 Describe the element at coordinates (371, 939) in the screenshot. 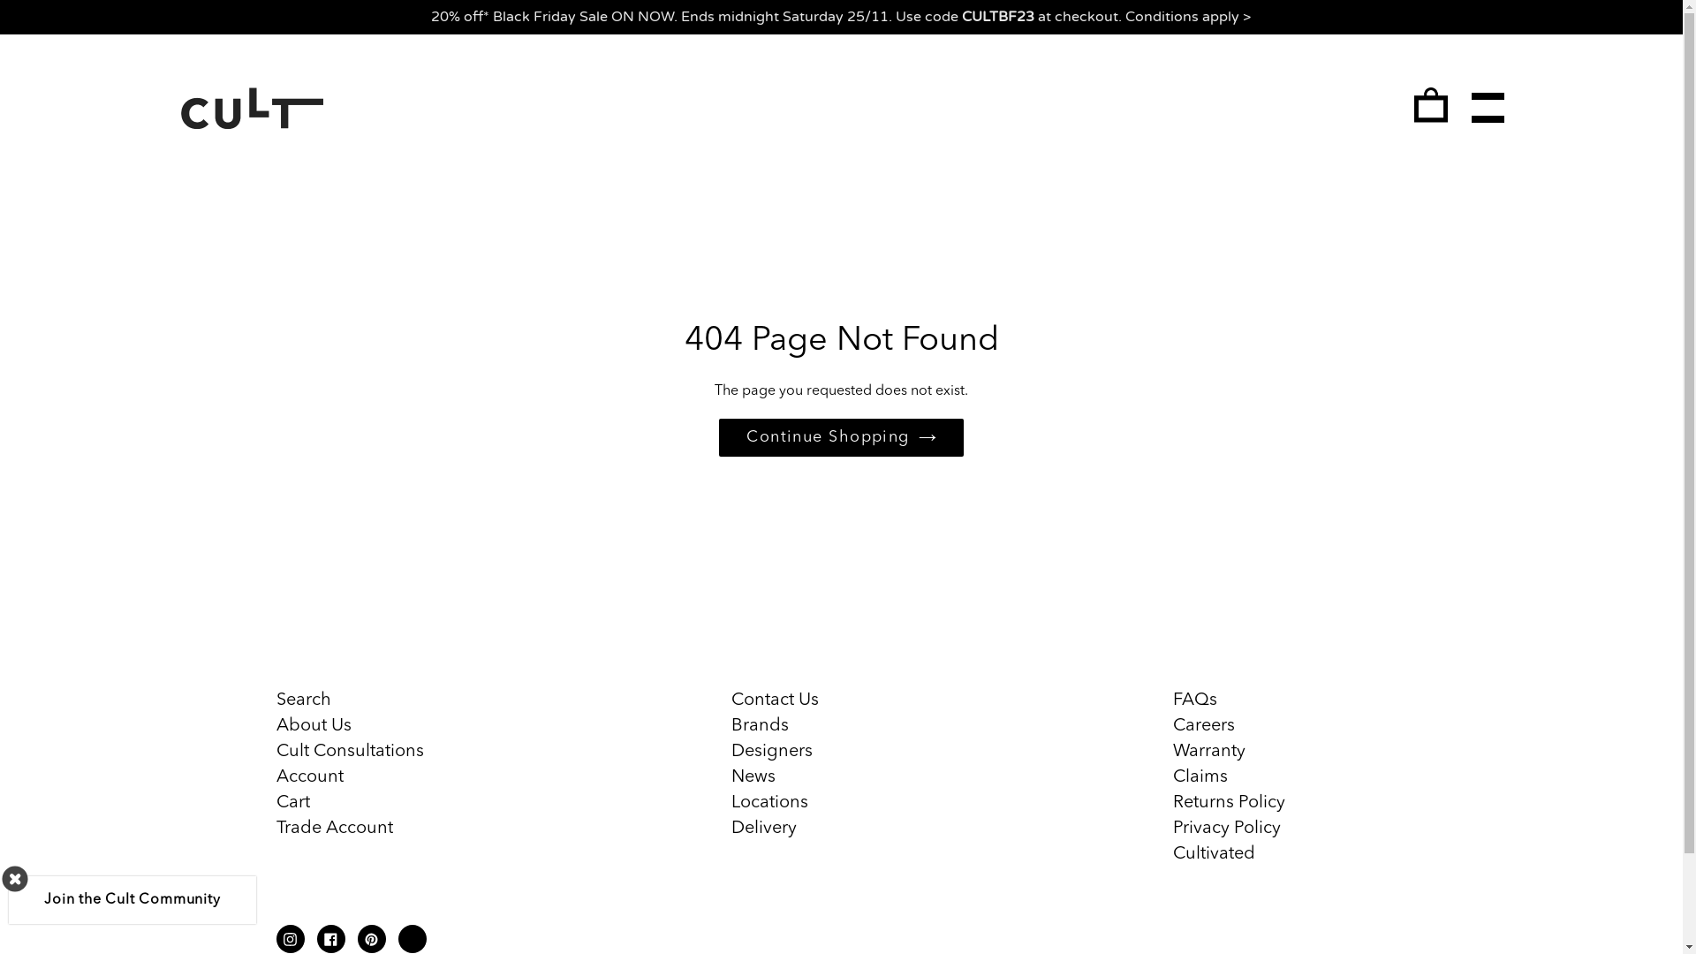

I see `Pinterest` at that location.